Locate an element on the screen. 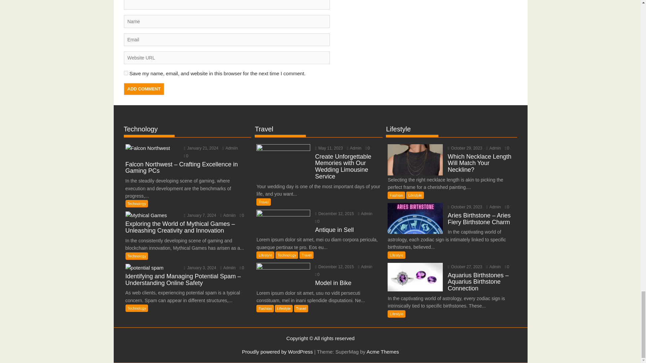 This screenshot has width=646, height=363. yes is located at coordinates (126, 73).